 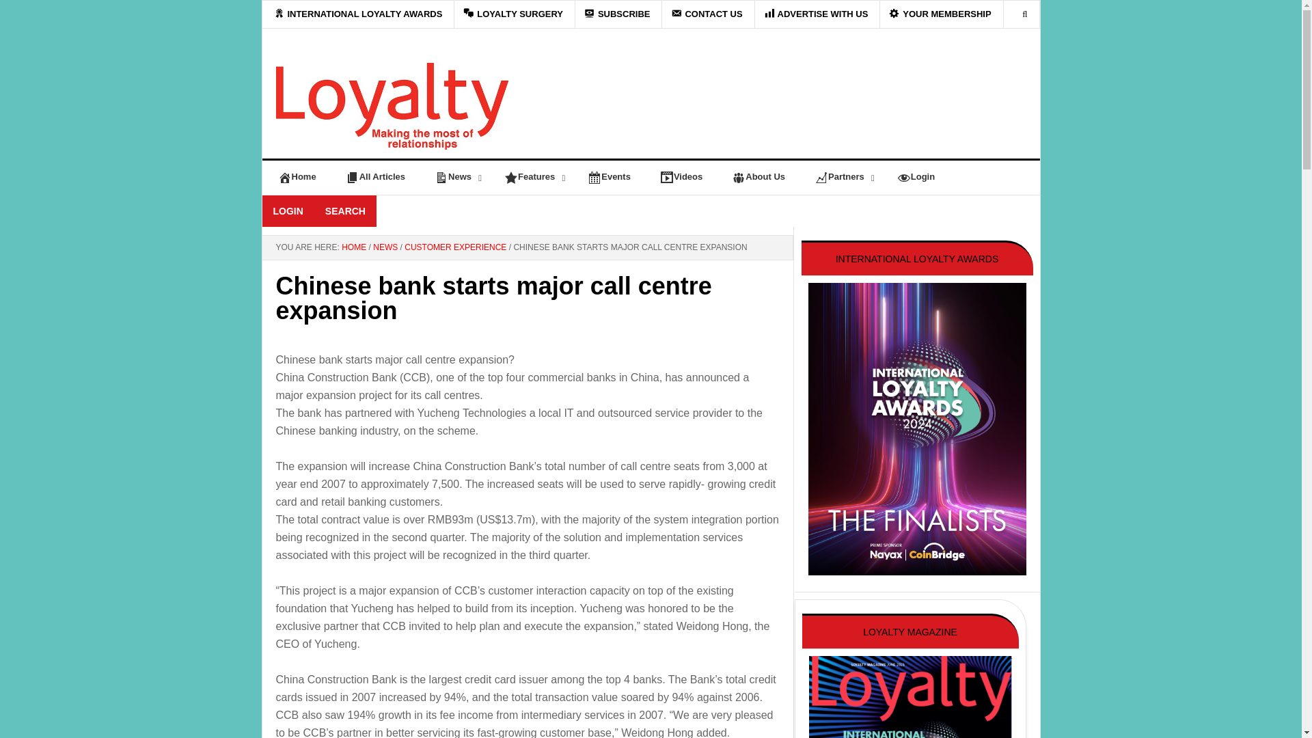 I want to click on LOYALTY SURGERY, so click(x=513, y=14).